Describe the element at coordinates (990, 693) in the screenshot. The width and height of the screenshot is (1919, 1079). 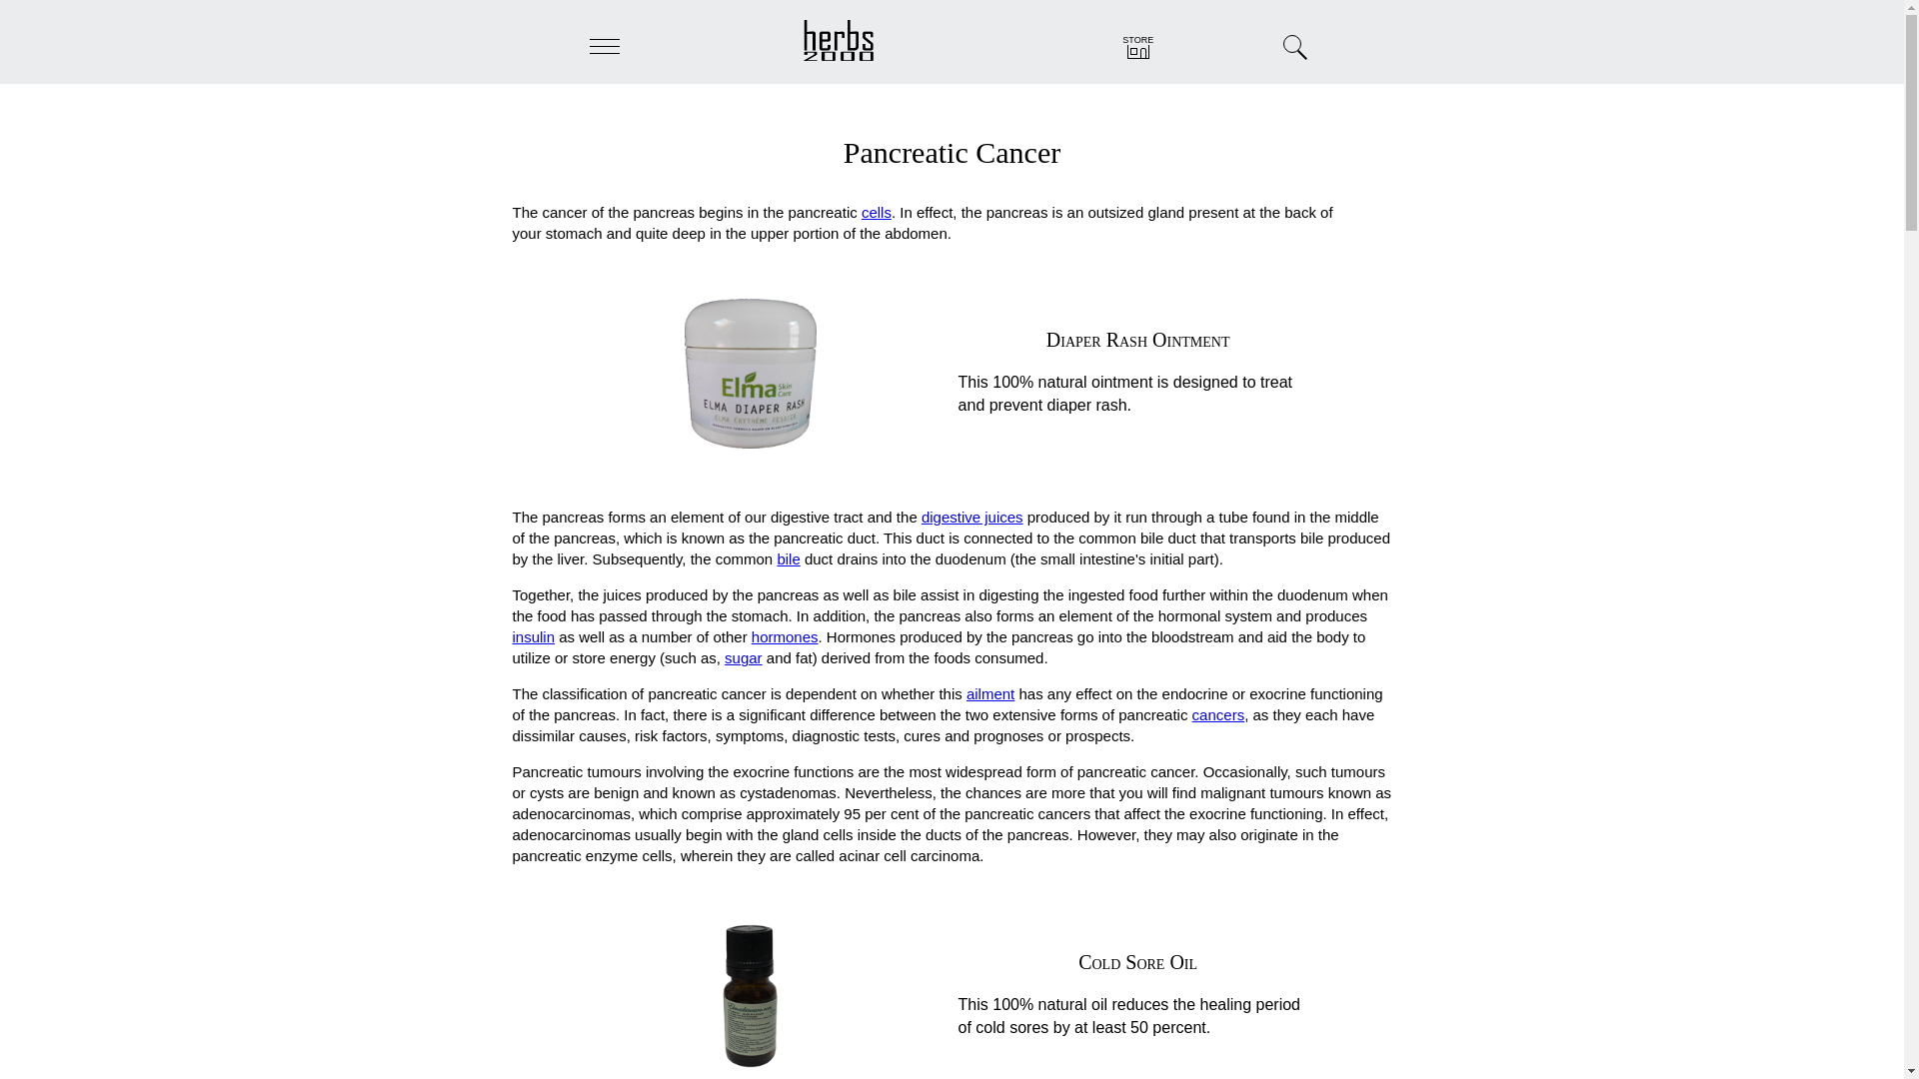
I see `ailment` at that location.